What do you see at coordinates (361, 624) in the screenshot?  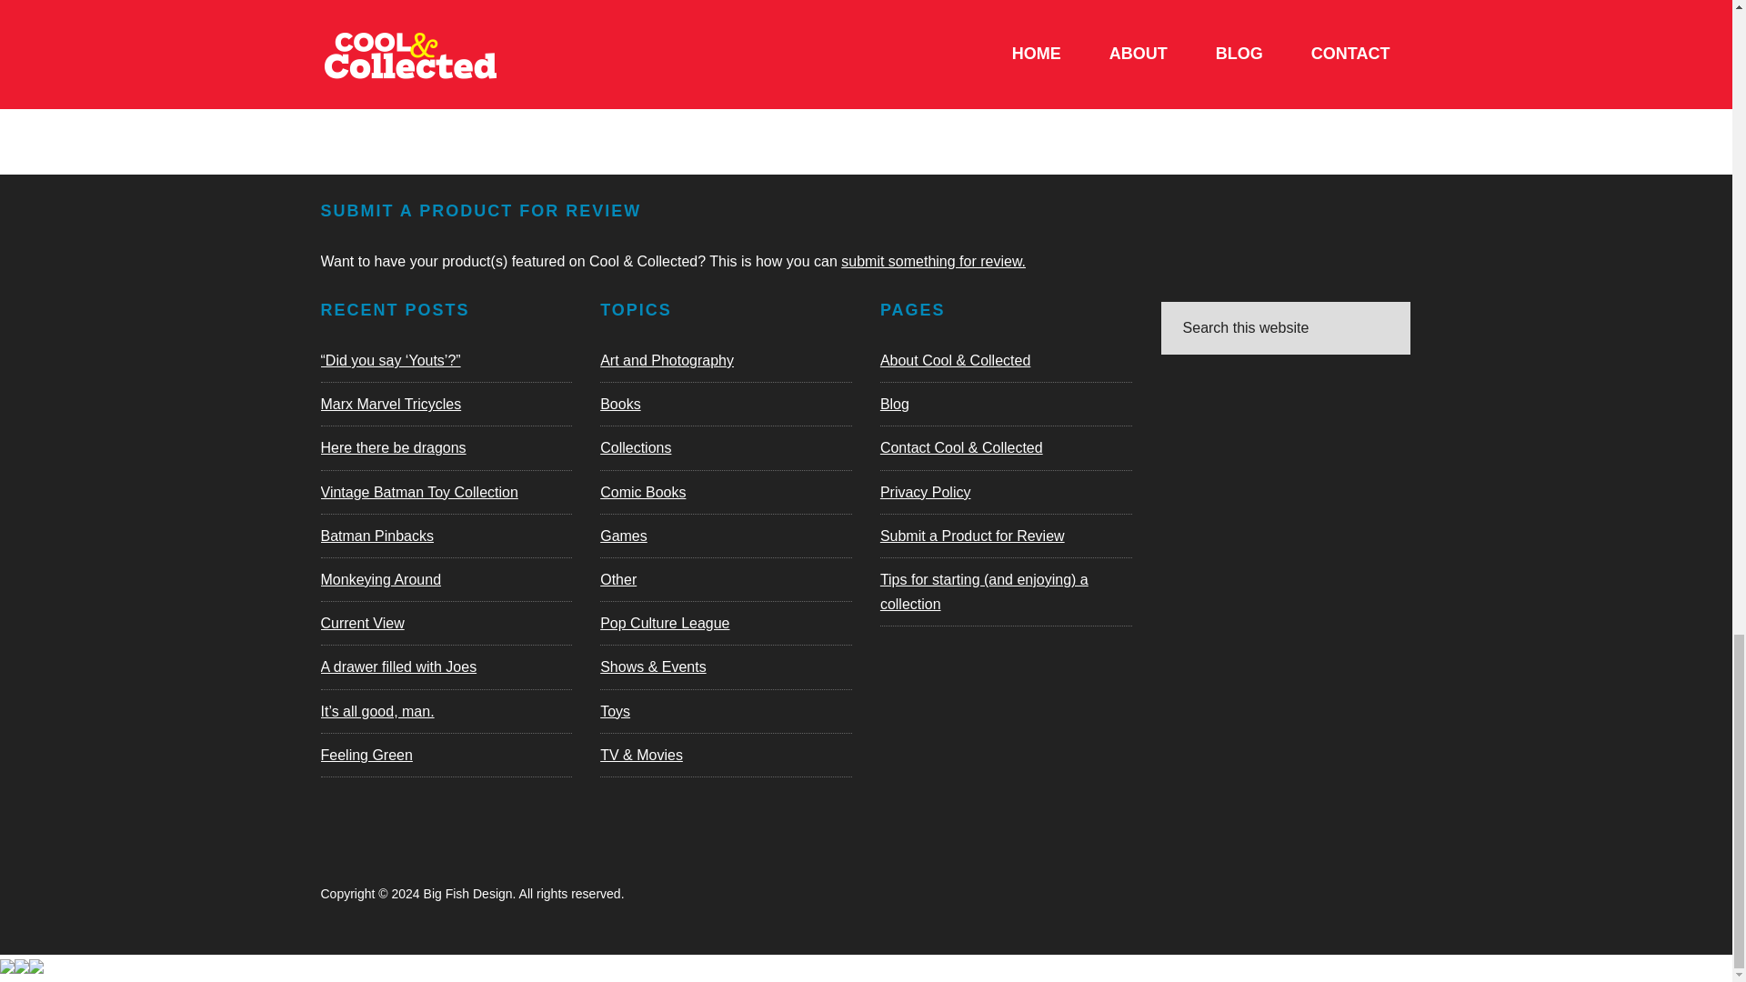 I see `Current View` at bounding box center [361, 624].